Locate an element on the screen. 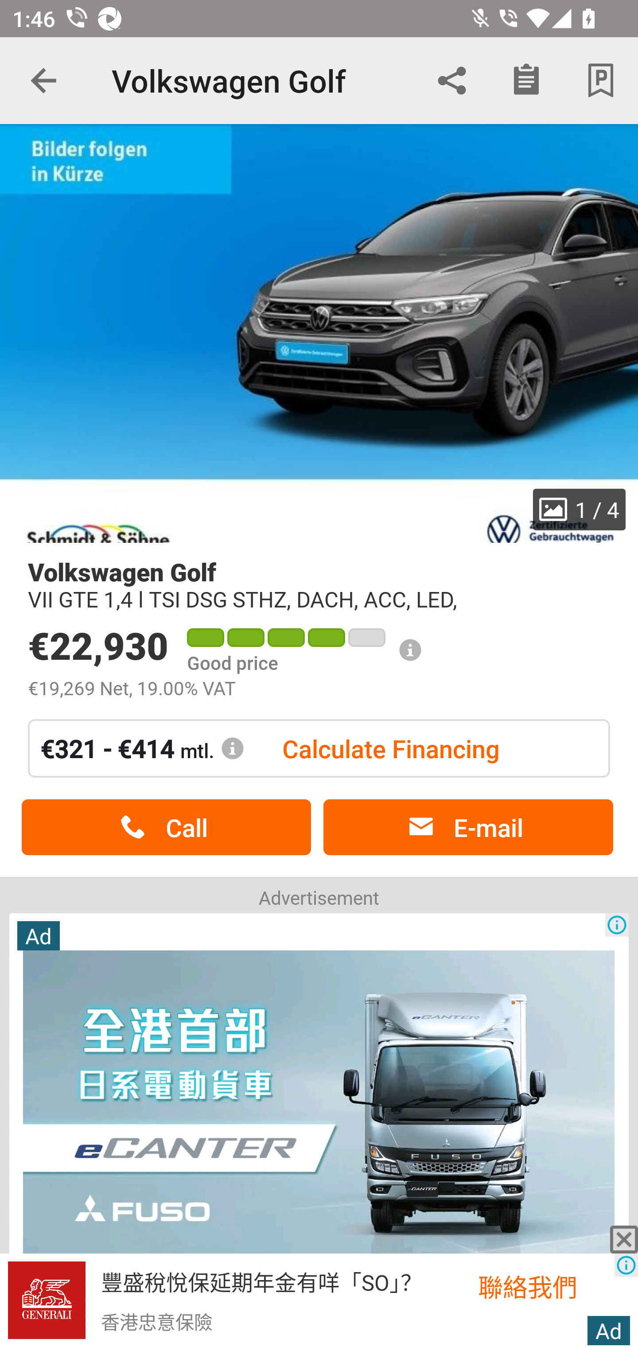  聯絡我們 is located at coordinates (546, 1286).